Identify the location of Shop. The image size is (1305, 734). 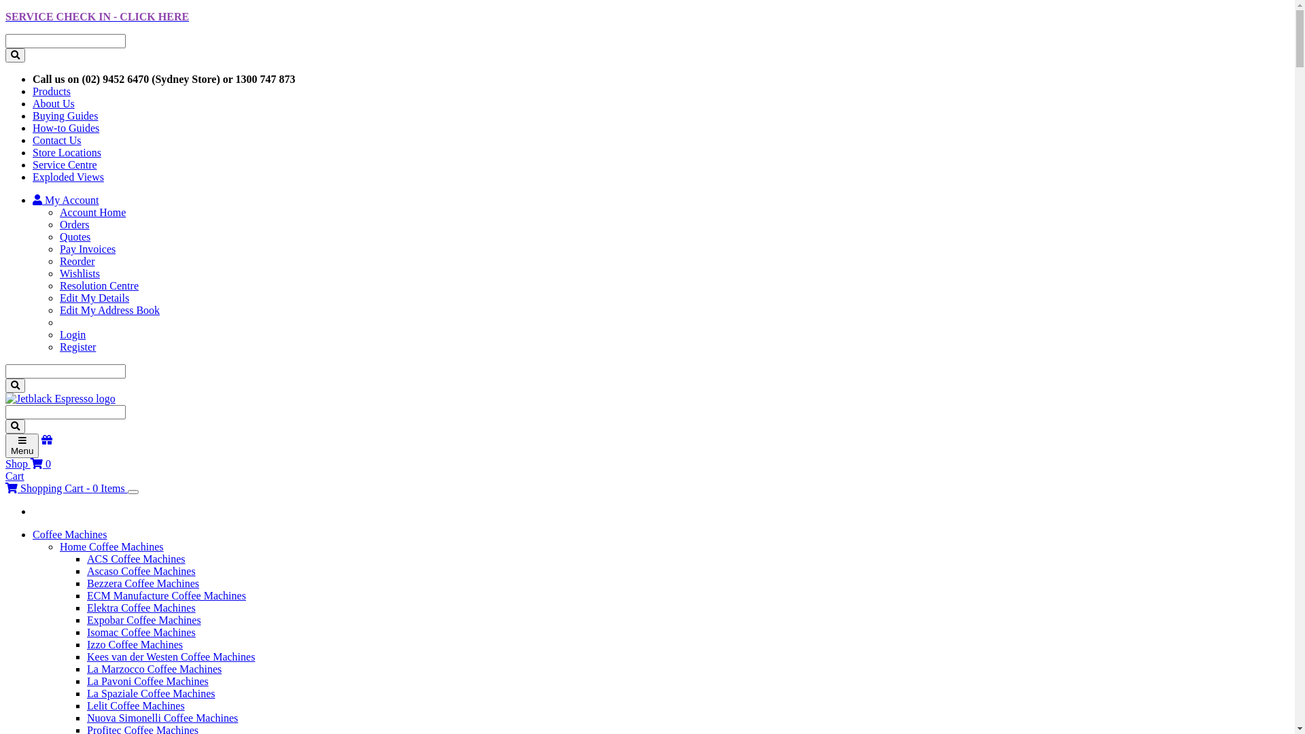
(29, 452).